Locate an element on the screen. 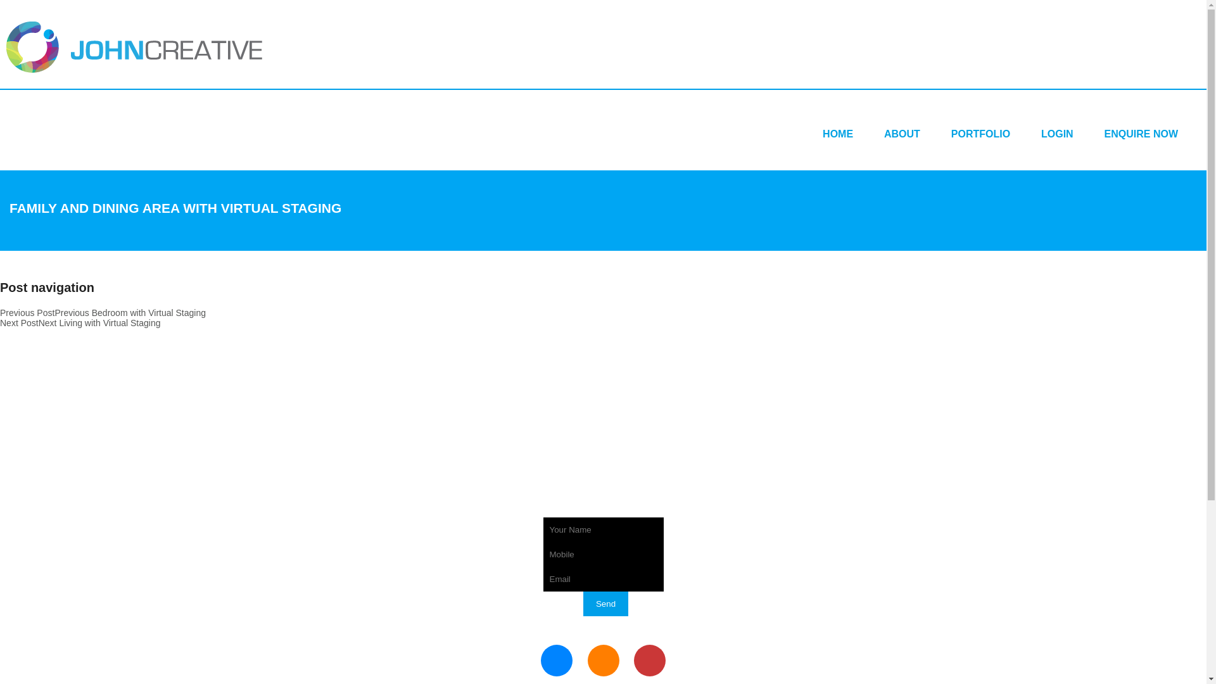 The height and width of the screenshot is (684, 1216). Send is located at coordinates (605, 604).